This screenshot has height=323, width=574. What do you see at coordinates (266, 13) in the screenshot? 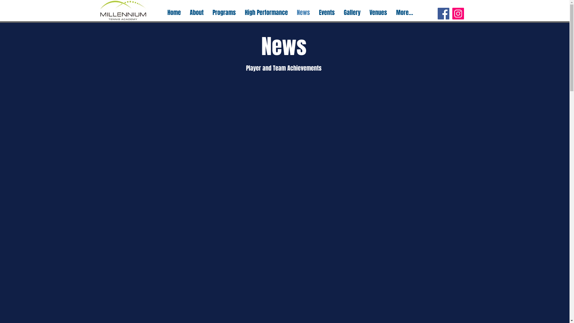
I see `High Performance` at bounding box center [266, 13].